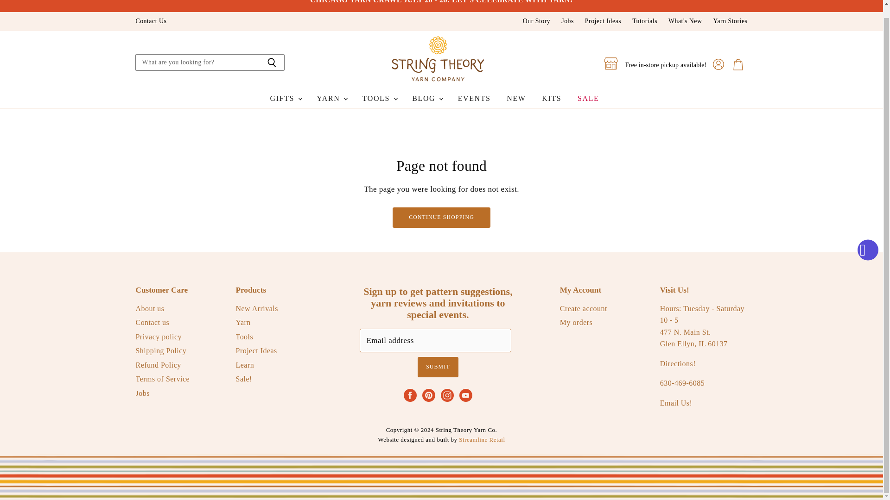 The height and width of the screenshot is (500, 890). Describe the element at coordinates (682, 382) in the screenshot. I see `tel:630-469-6085` at that location.